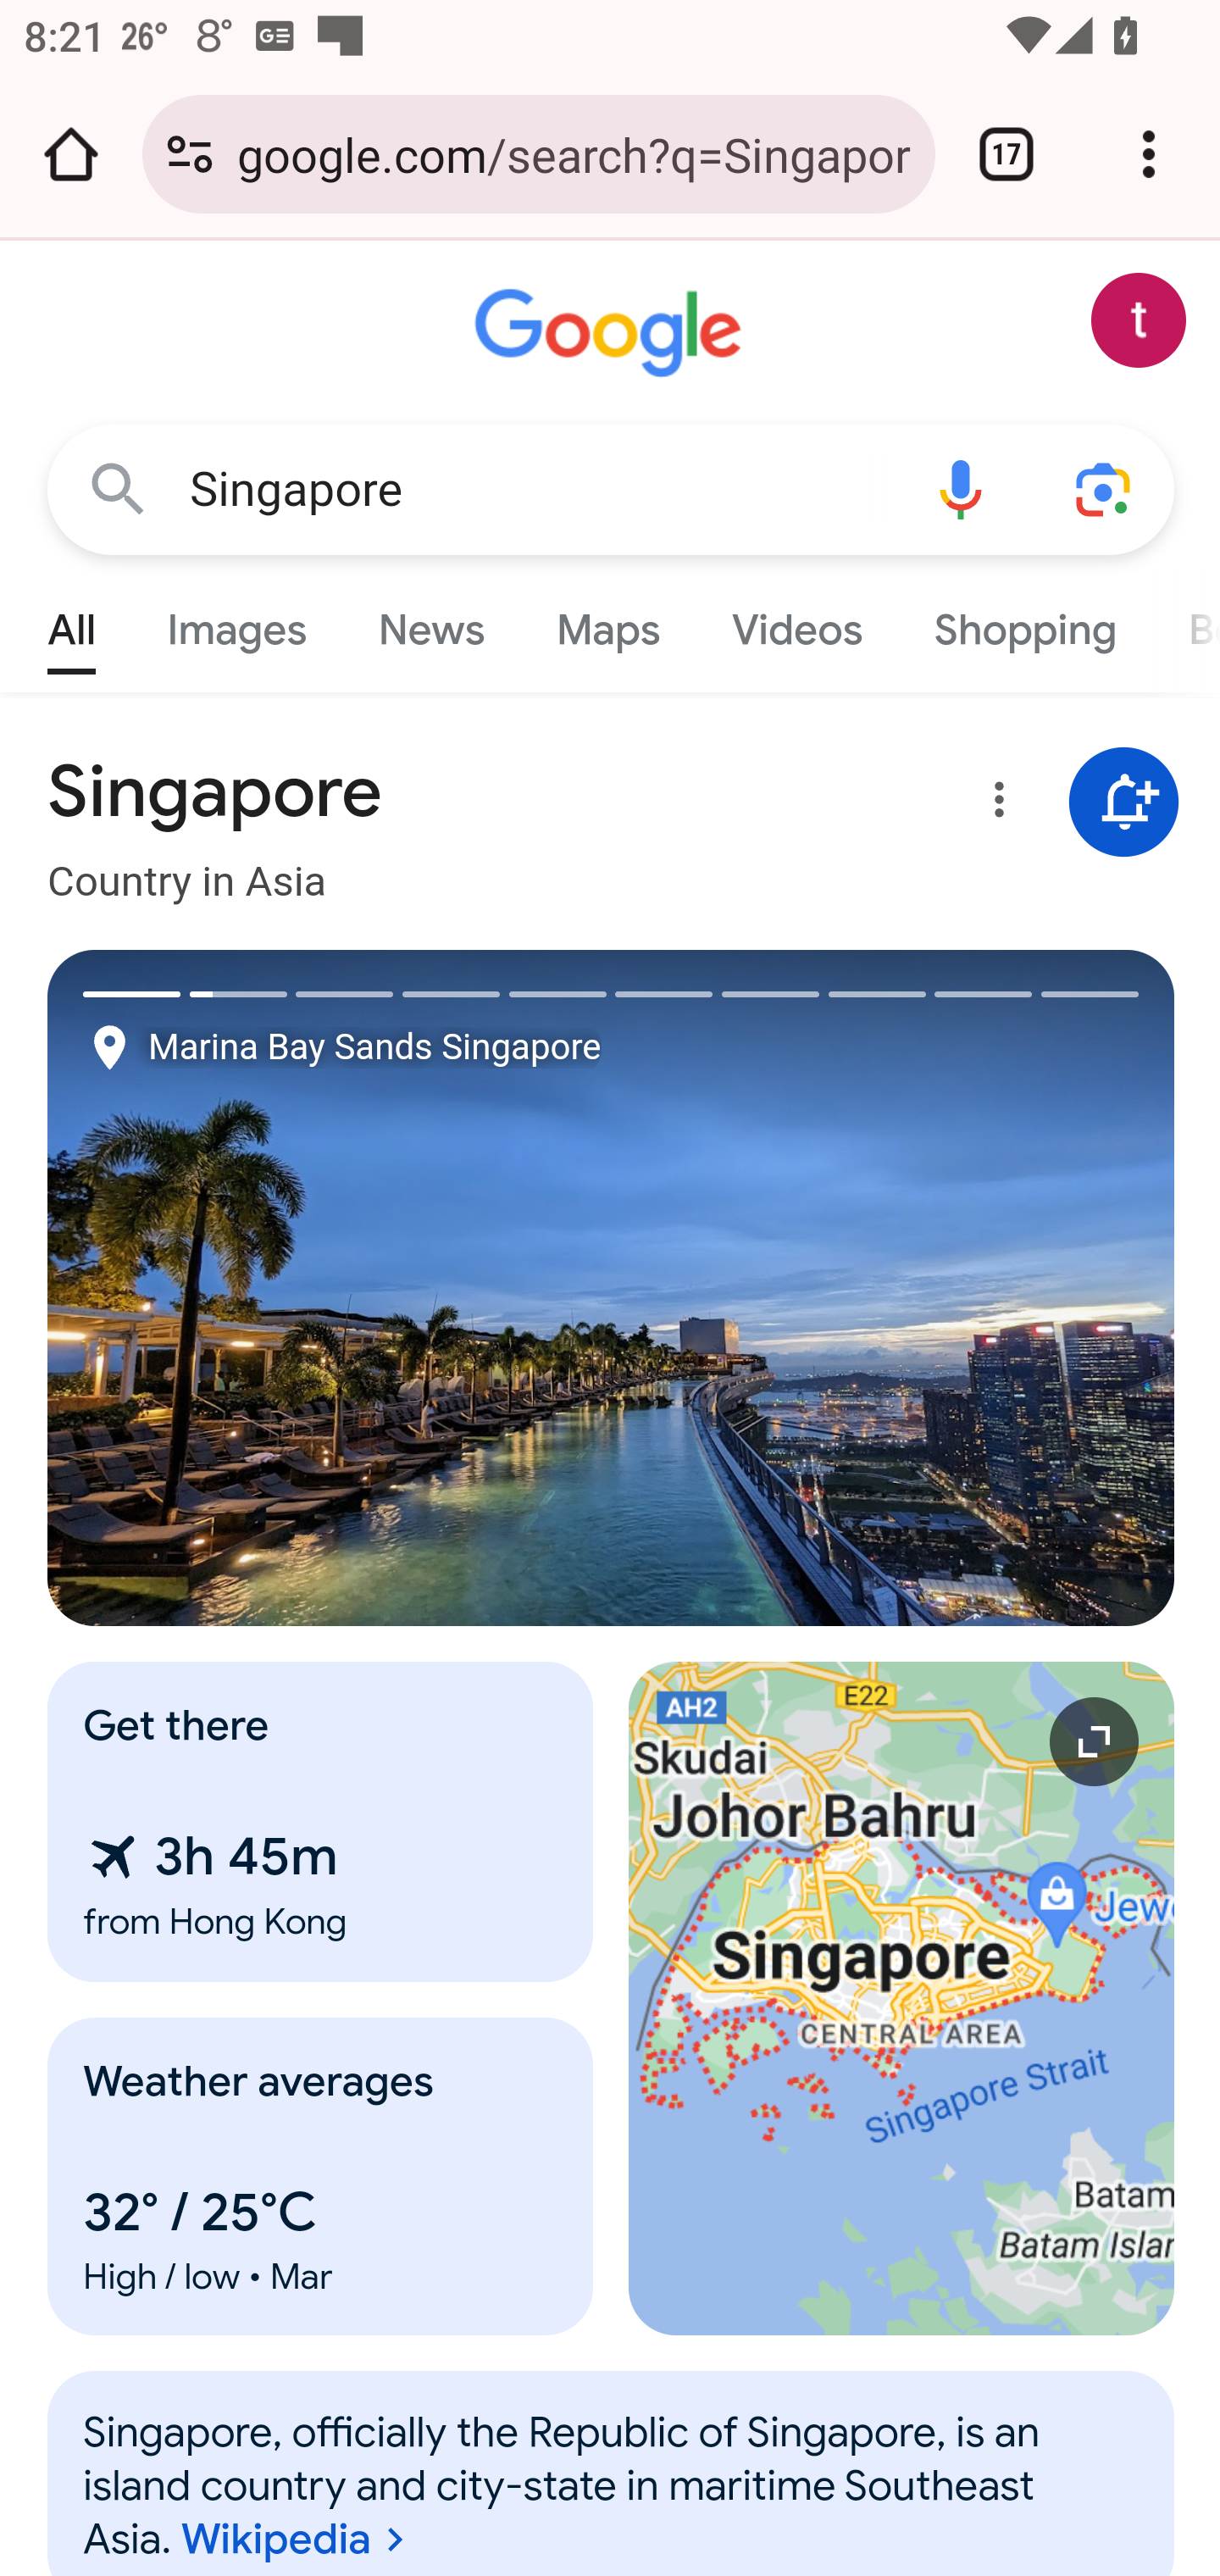 The width and height of the screenshot is (1220, 2576). Describe the element at coordinates (607, 622) in the screenshot. I see `Maps` at that location.